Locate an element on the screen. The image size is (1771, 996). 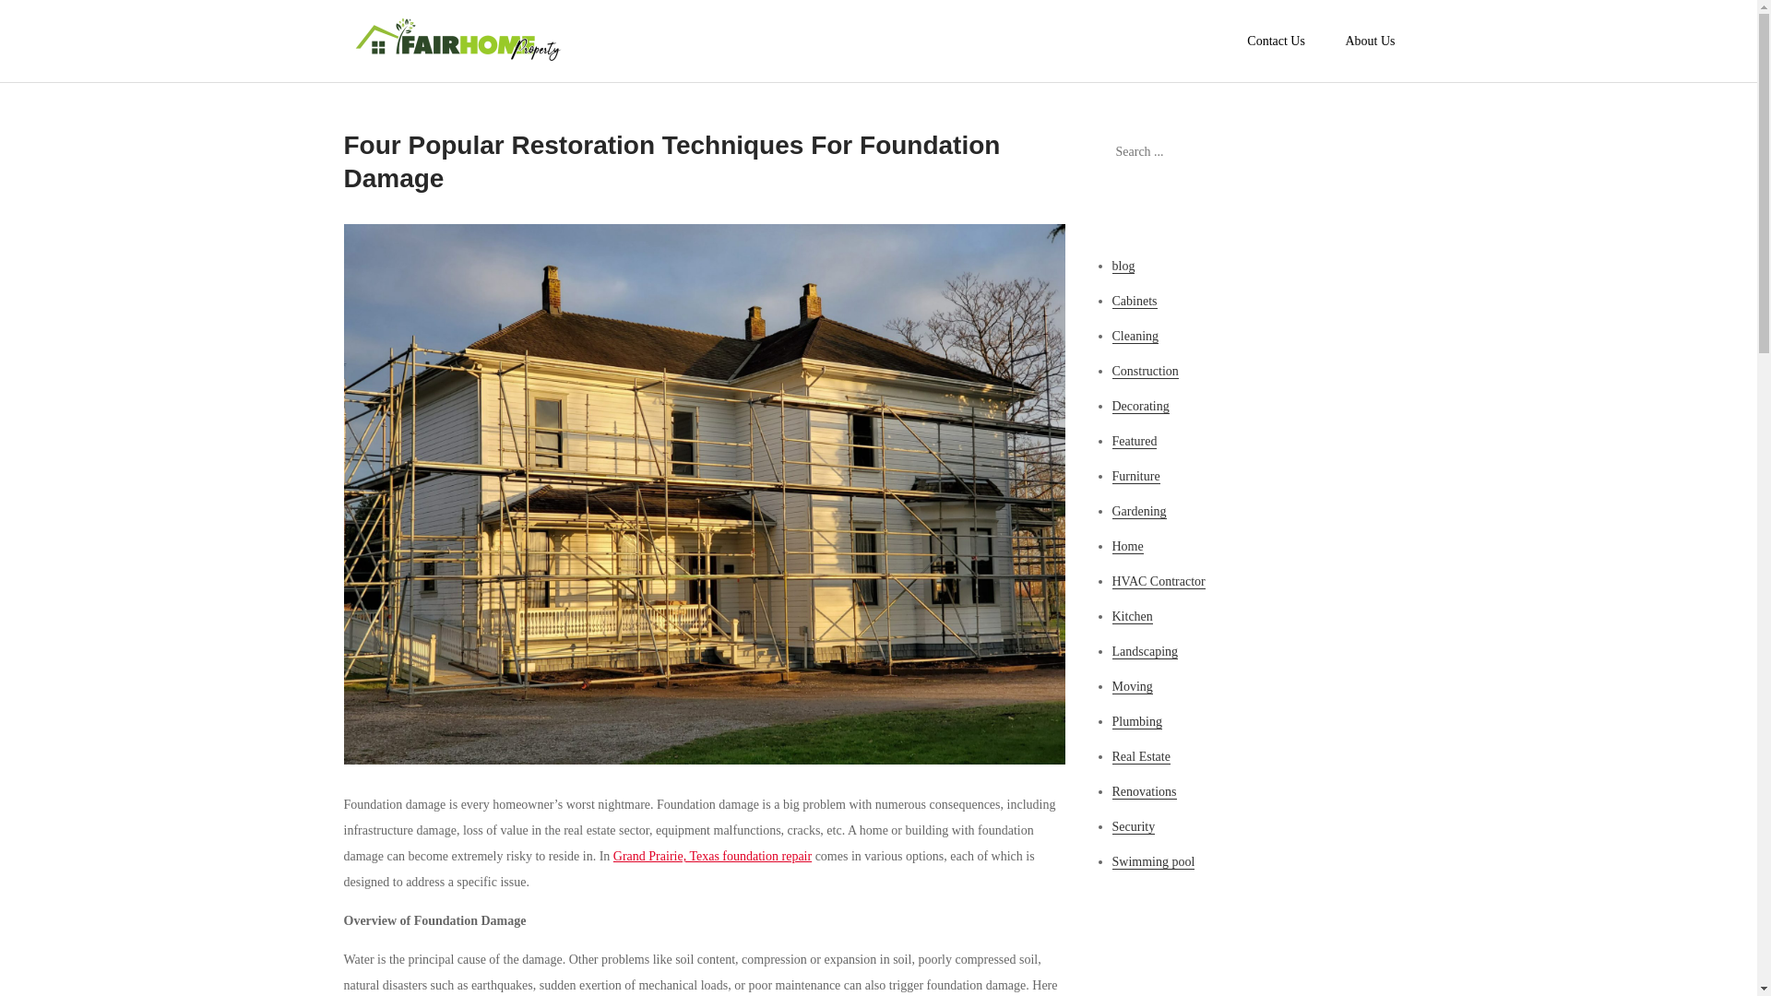
Plumbing is located at coordinates (1136, 721).